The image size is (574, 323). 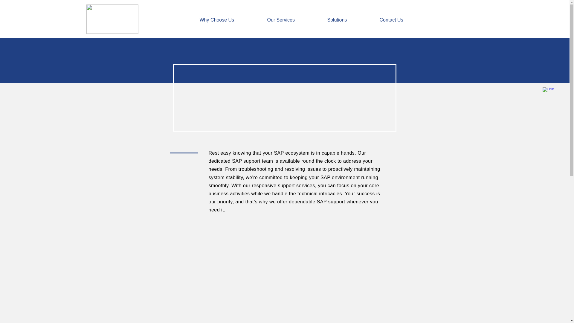 What do you see at coordinates (228, 20) in the screenshot?
I see `Why Choose Us` at bounding box center [228, 20].